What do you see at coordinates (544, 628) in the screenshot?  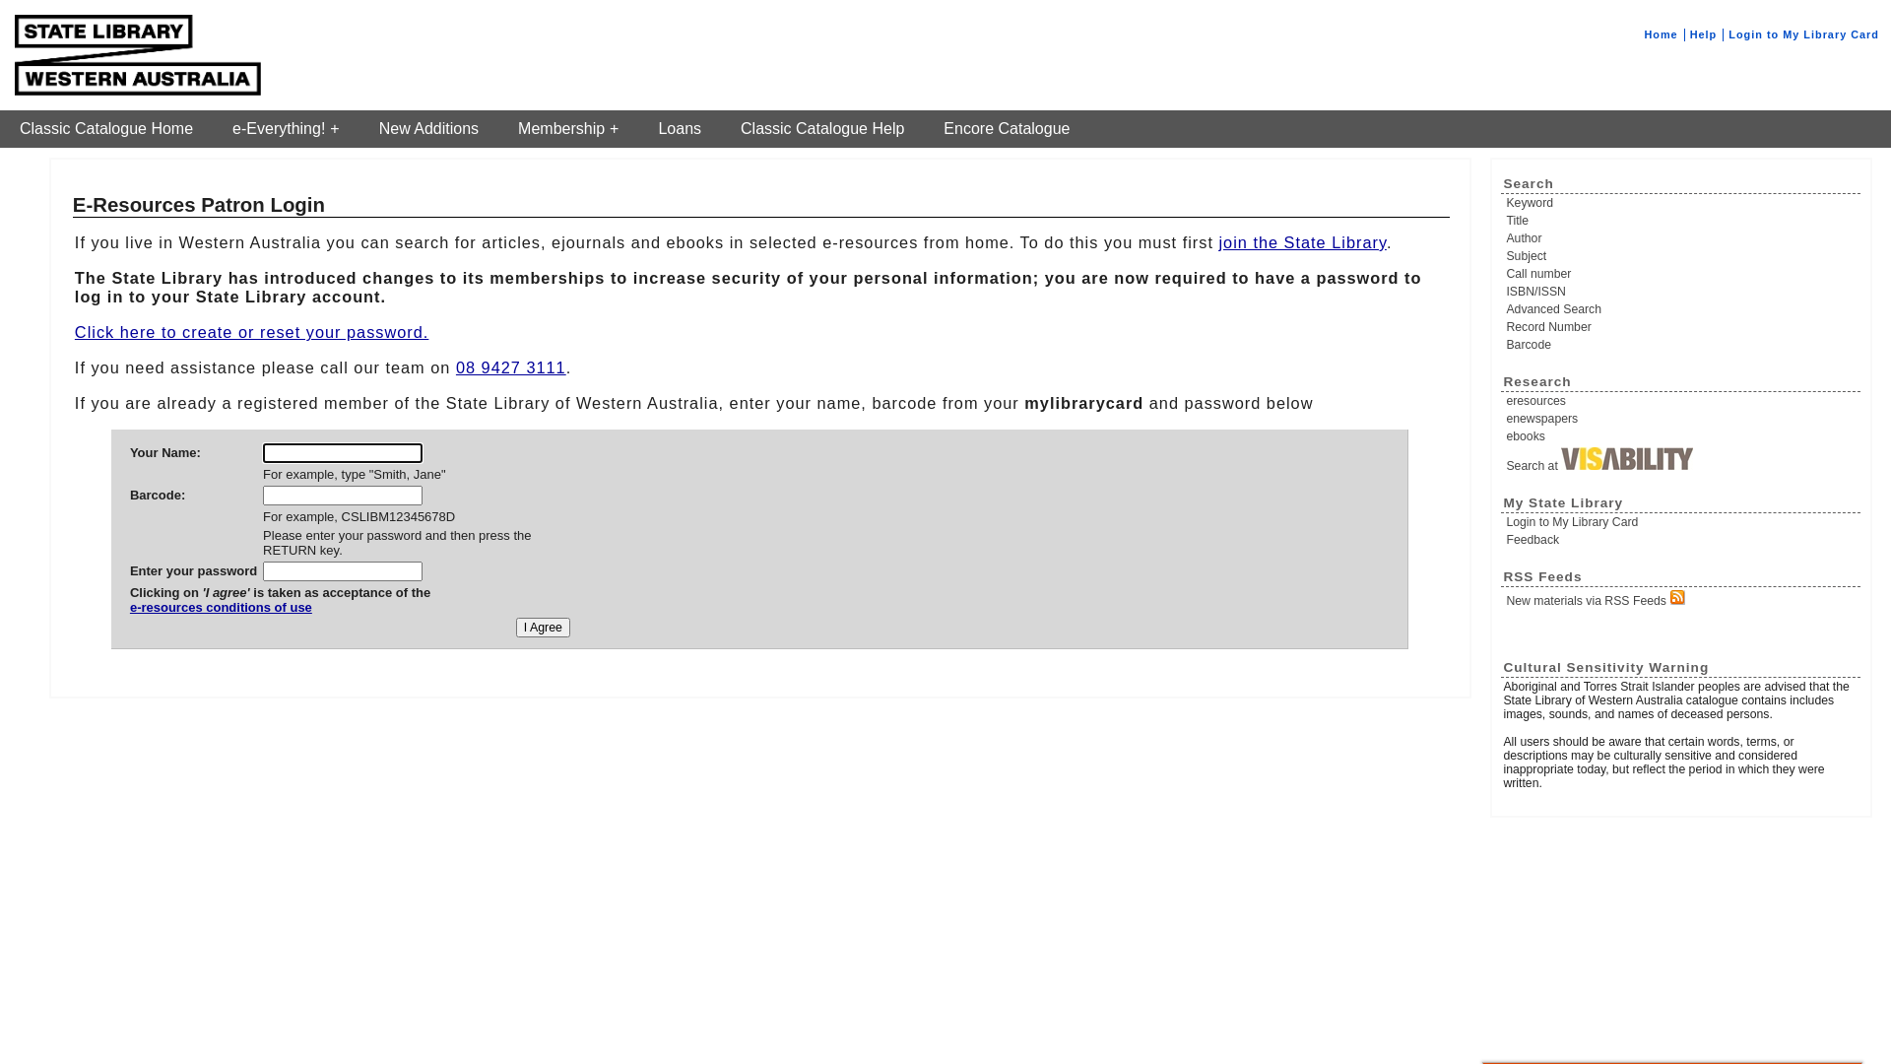 I see `I Agree` at bounding box center [544, 628].